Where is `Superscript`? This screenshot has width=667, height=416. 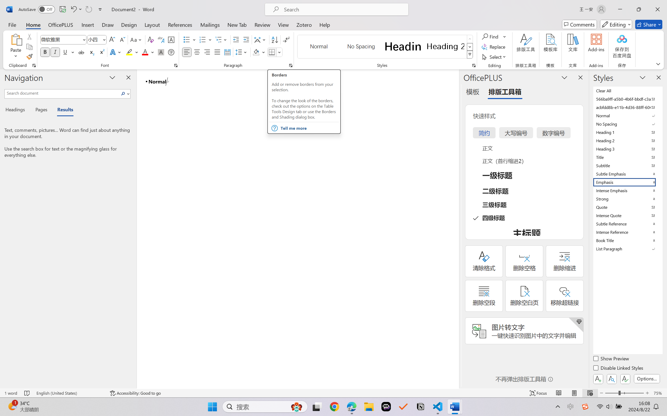
Superscript is located at coordinates (101, 52).